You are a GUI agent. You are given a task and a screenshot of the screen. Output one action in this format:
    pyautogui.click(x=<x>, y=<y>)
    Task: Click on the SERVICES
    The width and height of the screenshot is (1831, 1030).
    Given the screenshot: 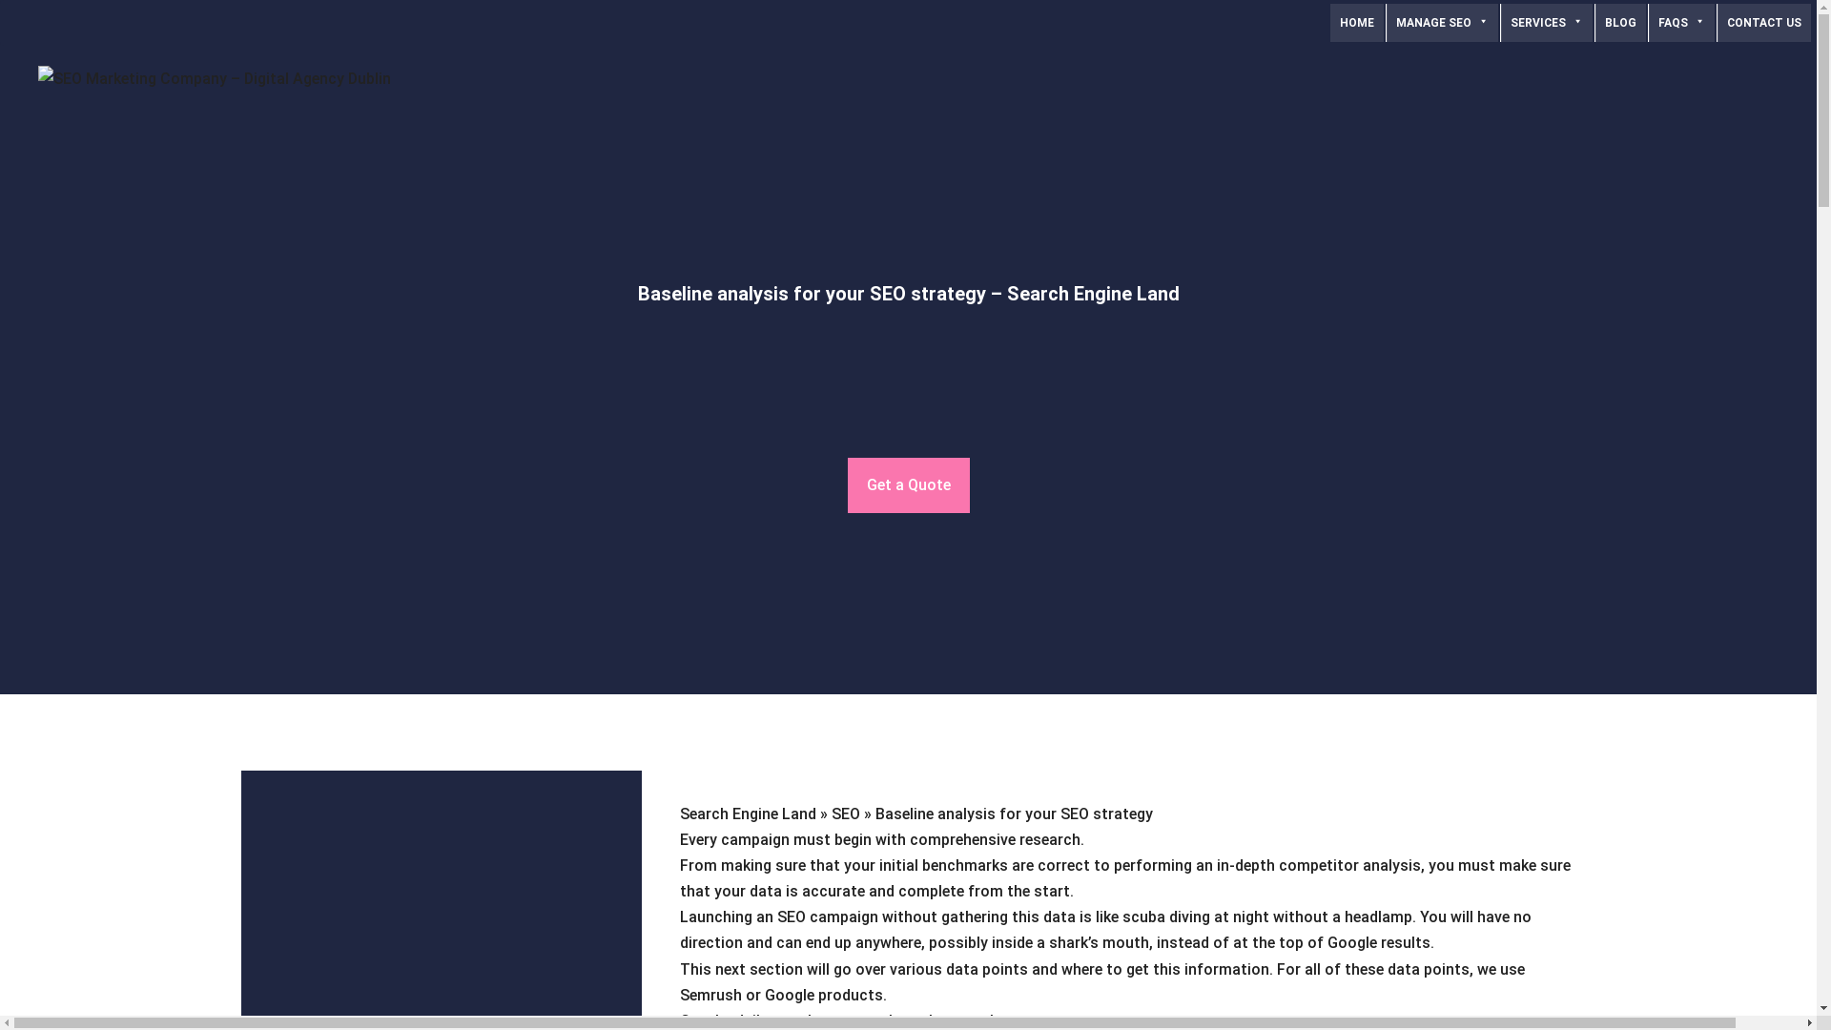 What is the action you would take?
    pyautogui.click(x=1547, y=23)
    